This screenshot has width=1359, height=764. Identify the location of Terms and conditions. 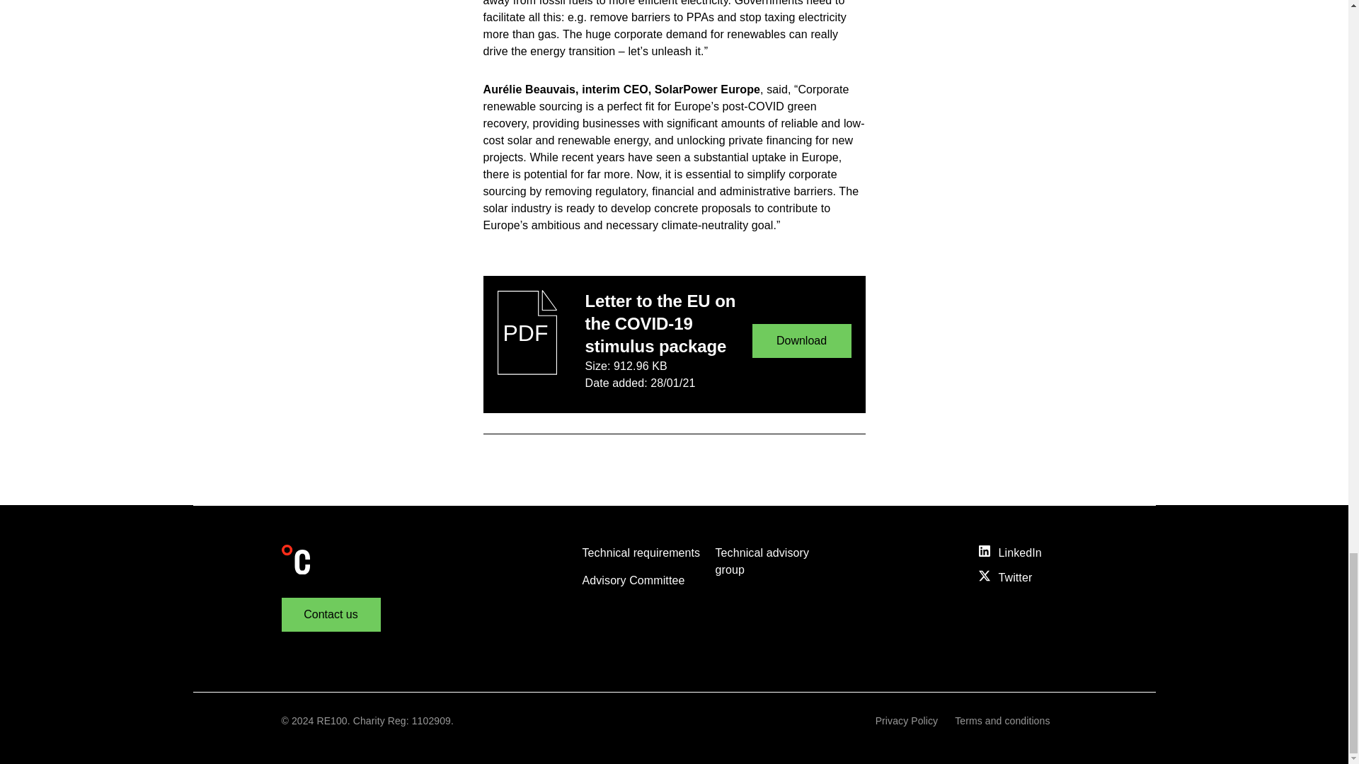
(1002, 721).